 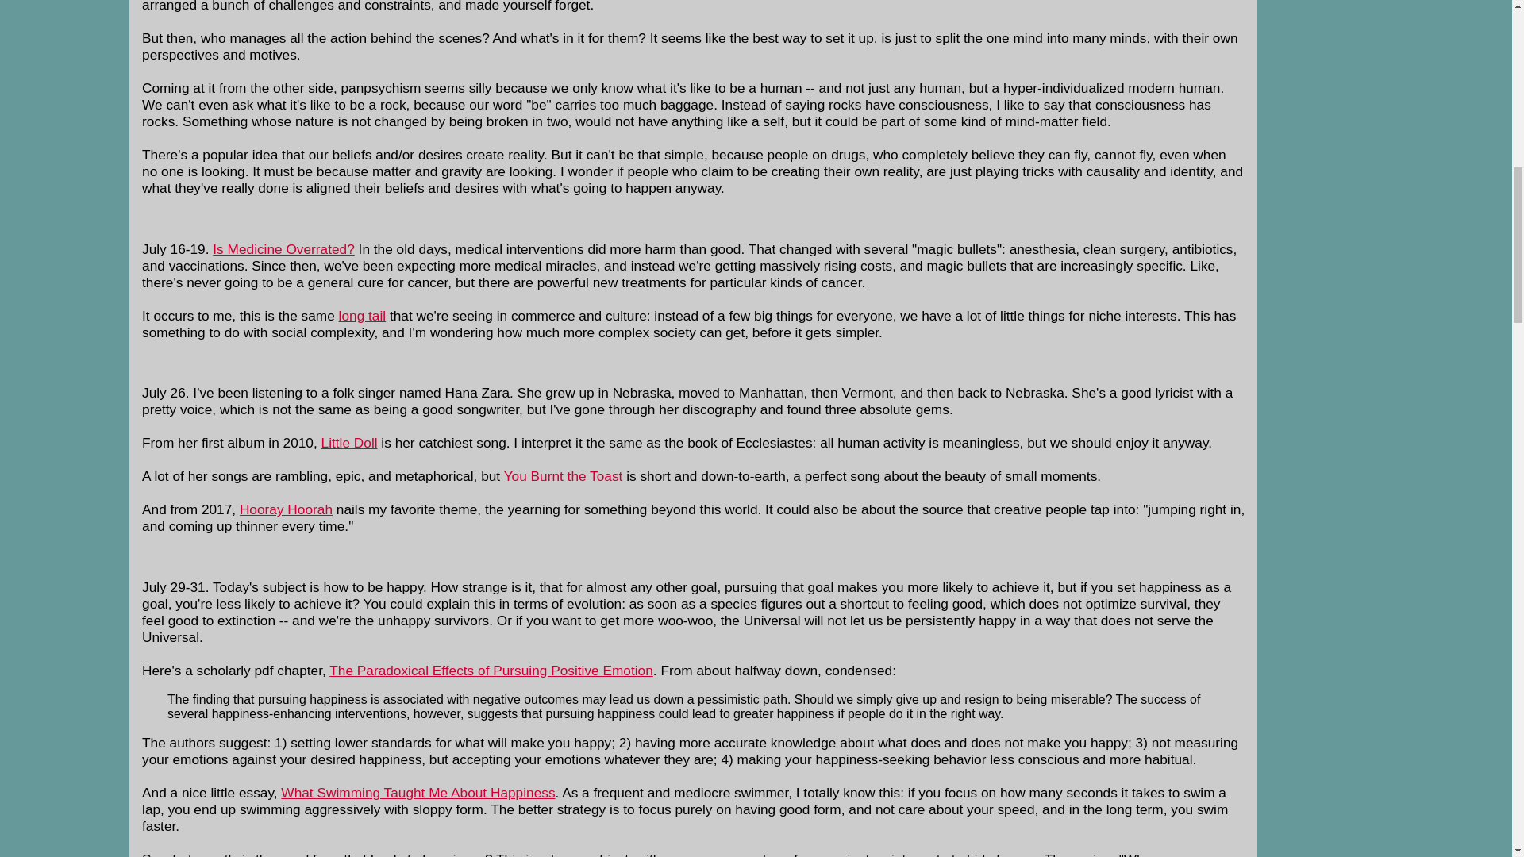 What do you see at coordinates (564, 476) in the screenshot?
I see `You Burnt the Toast` at bounding box center [564, 476].